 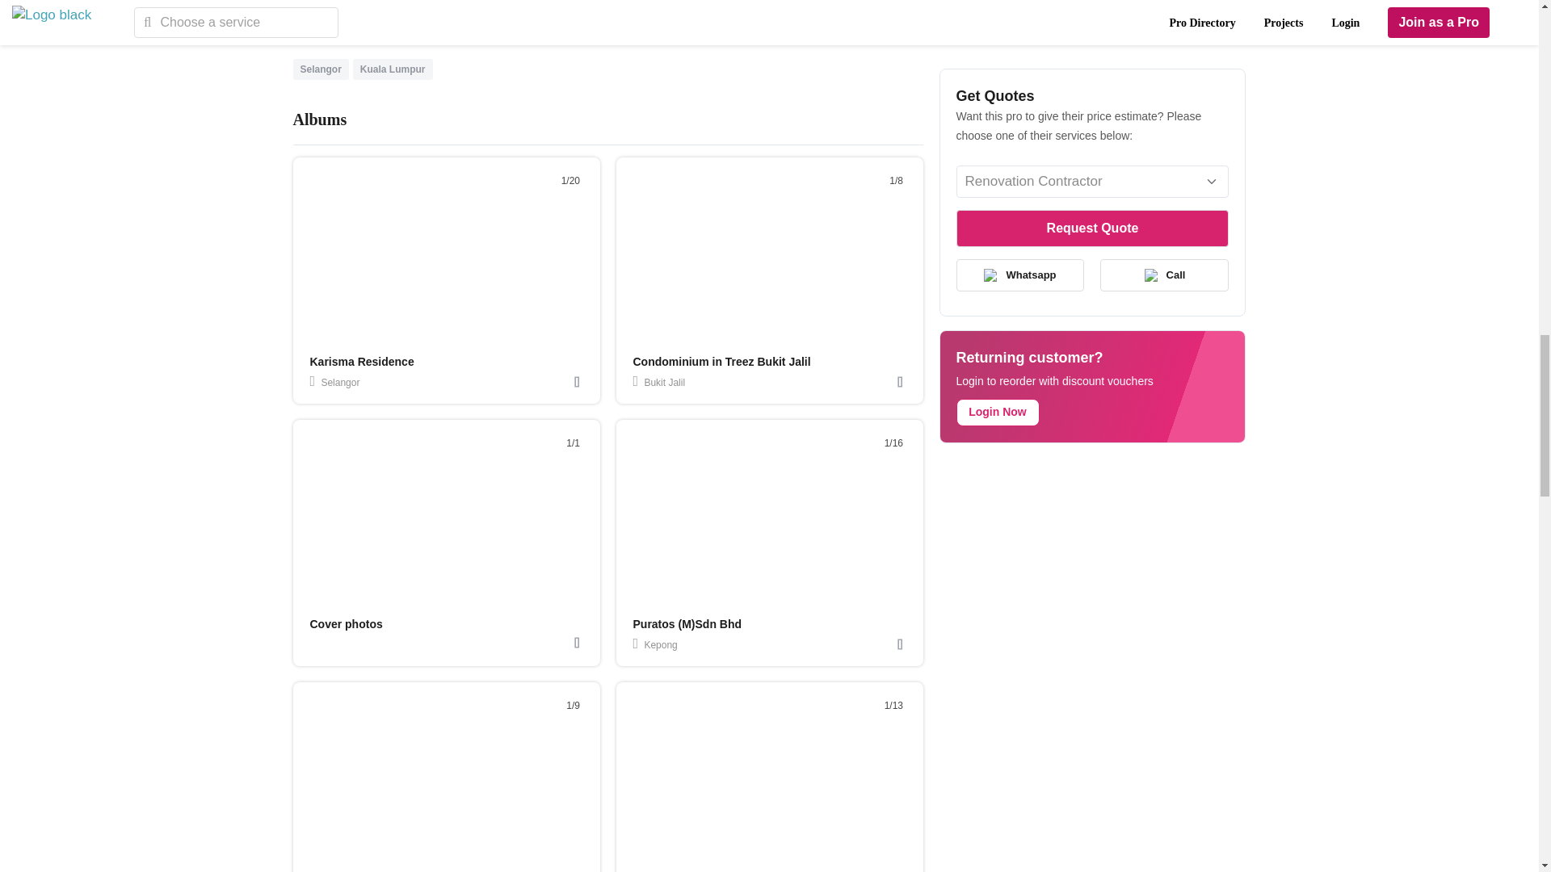 What do you see at coordinates (393, 69) in the screenshot?
I see `Kuala Lumpur` at bounding box center [393, 69].